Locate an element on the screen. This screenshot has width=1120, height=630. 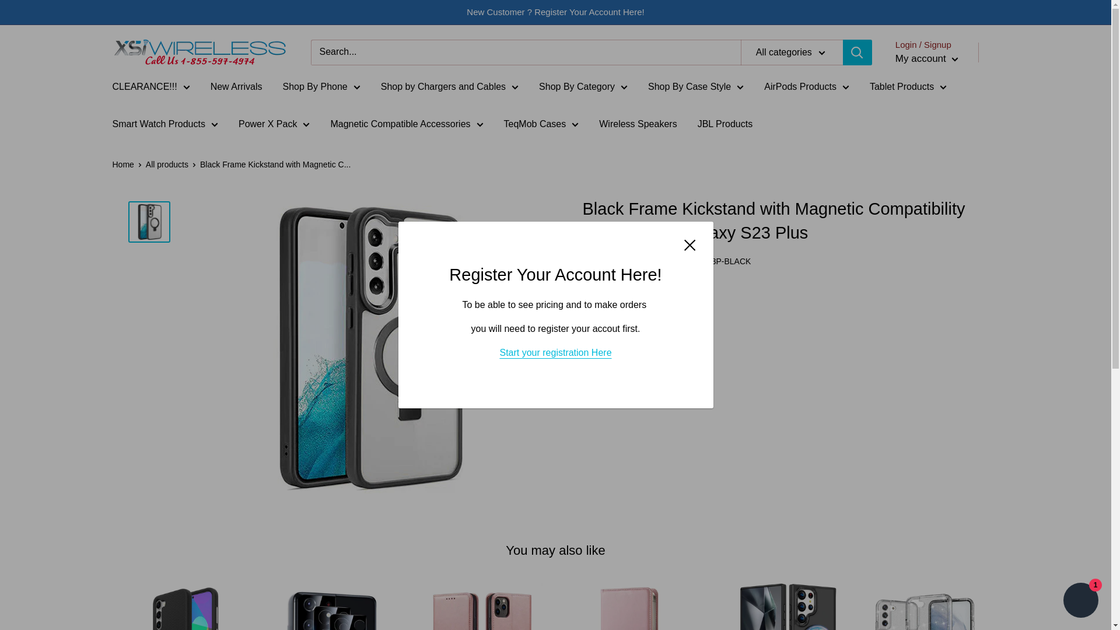
Start your registration Here is located at coordinates (555, 352).